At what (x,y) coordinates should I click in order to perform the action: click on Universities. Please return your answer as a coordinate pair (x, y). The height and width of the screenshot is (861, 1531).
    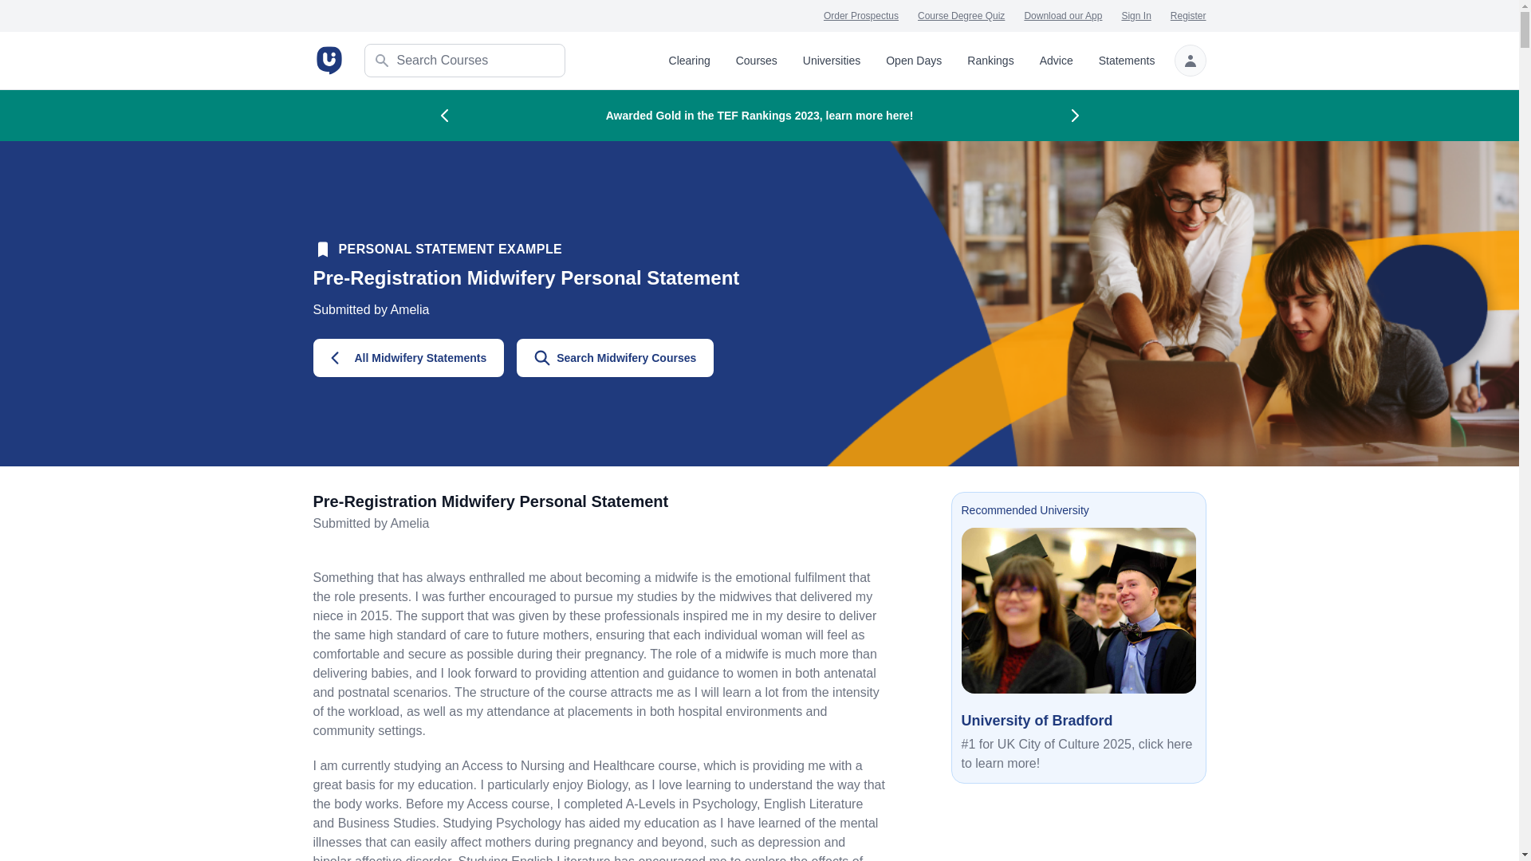
    Looking at the image, I should click on (831, 61).